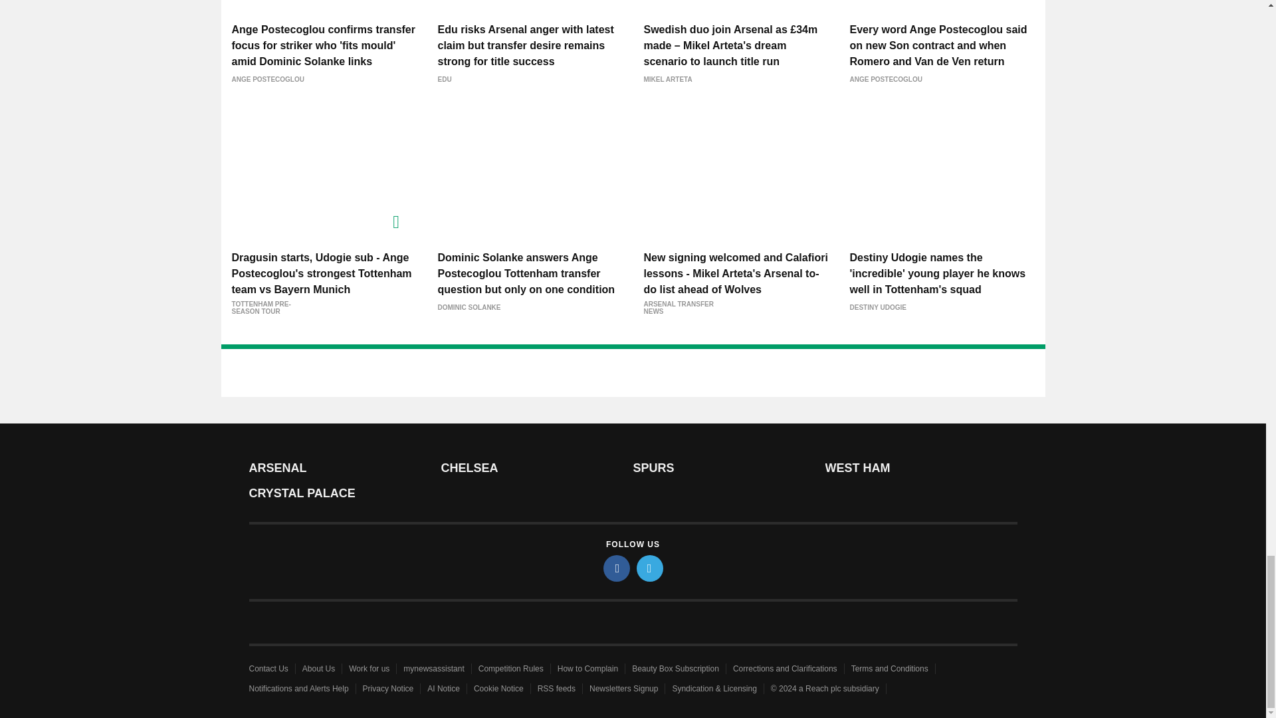  What do you see at coordinates (650, 568) in the screenshot?
I see `twitter` at bounding box center [650, 568].